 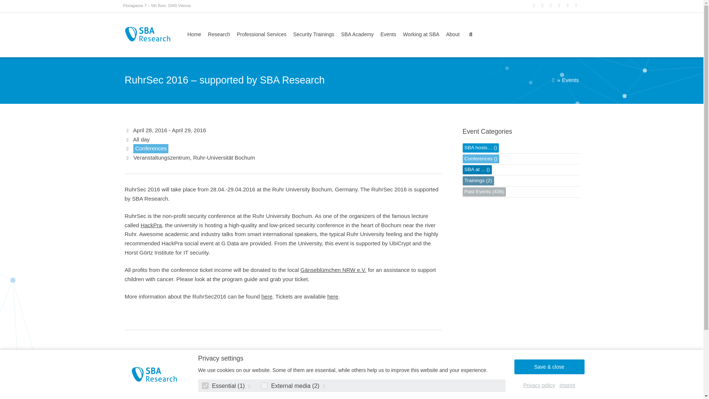 I want to click on SBA Research X, so click(x=535, y=5).